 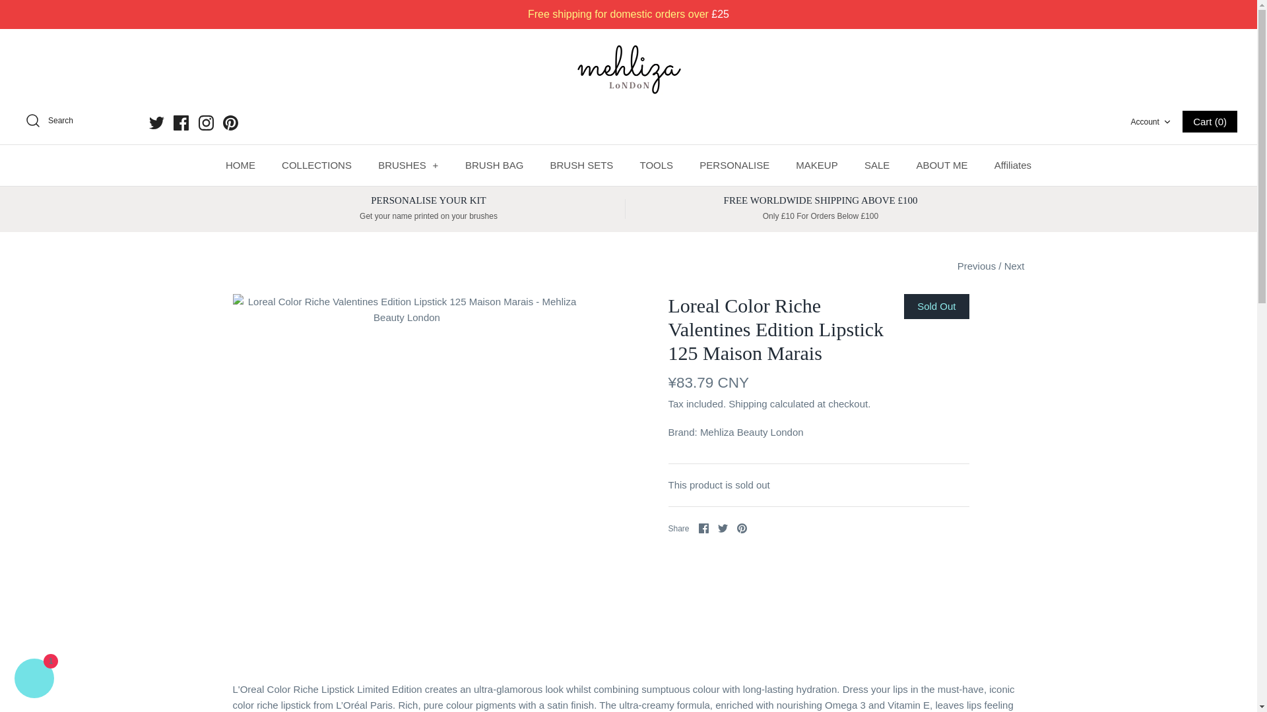 I want to click on Instagram, so click(x=206, y=123).